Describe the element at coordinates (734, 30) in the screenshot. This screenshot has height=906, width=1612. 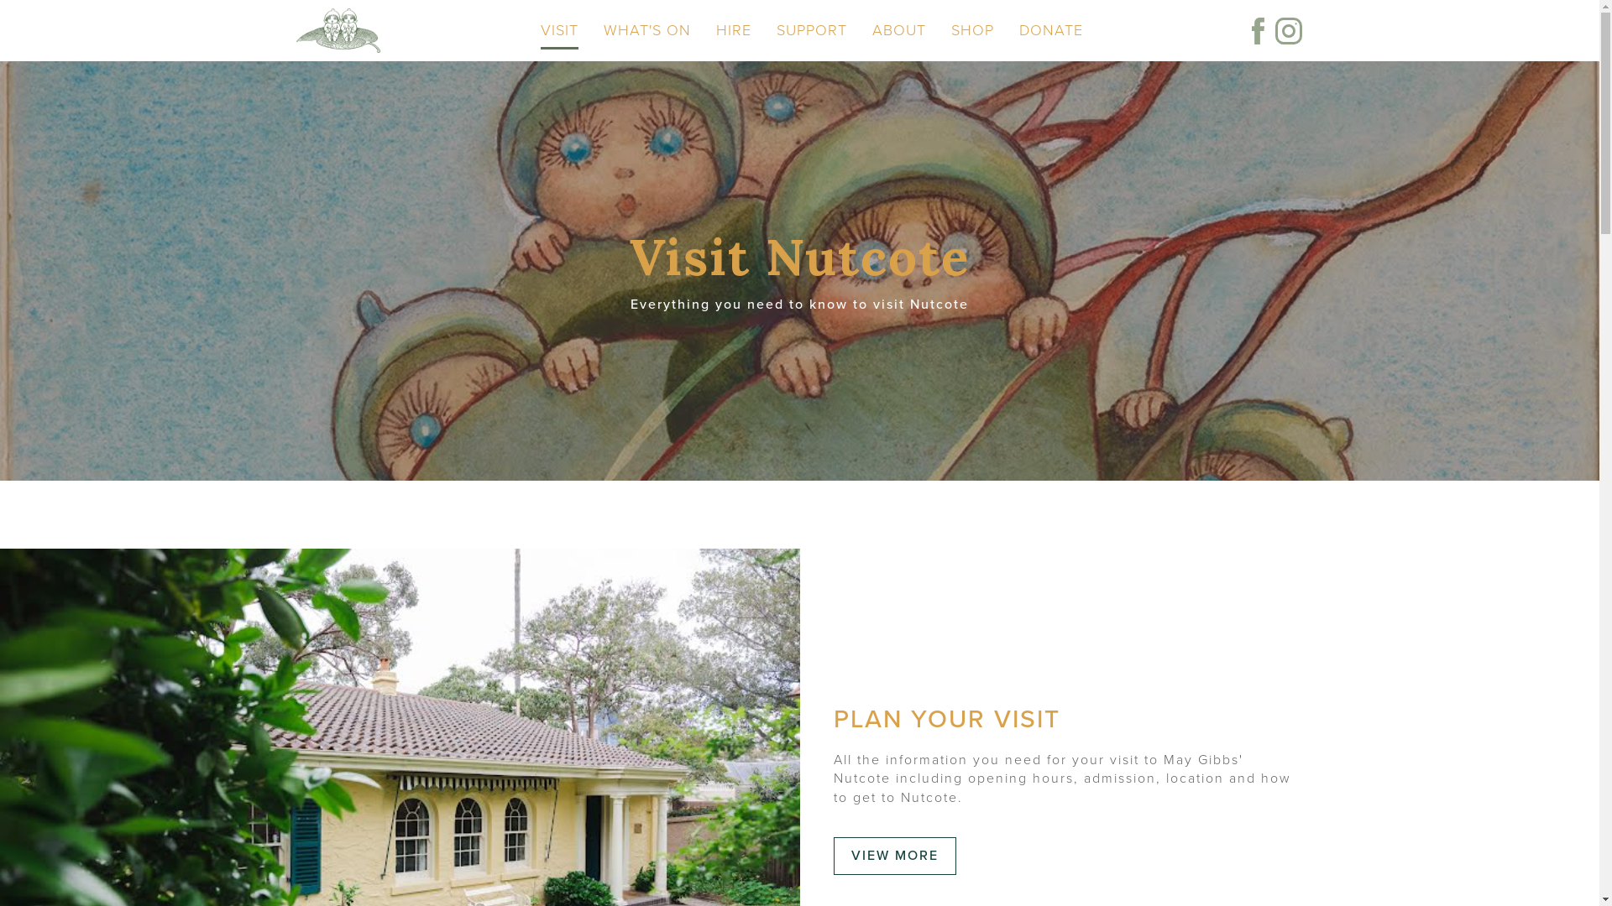
I see `HIRE` at that location.